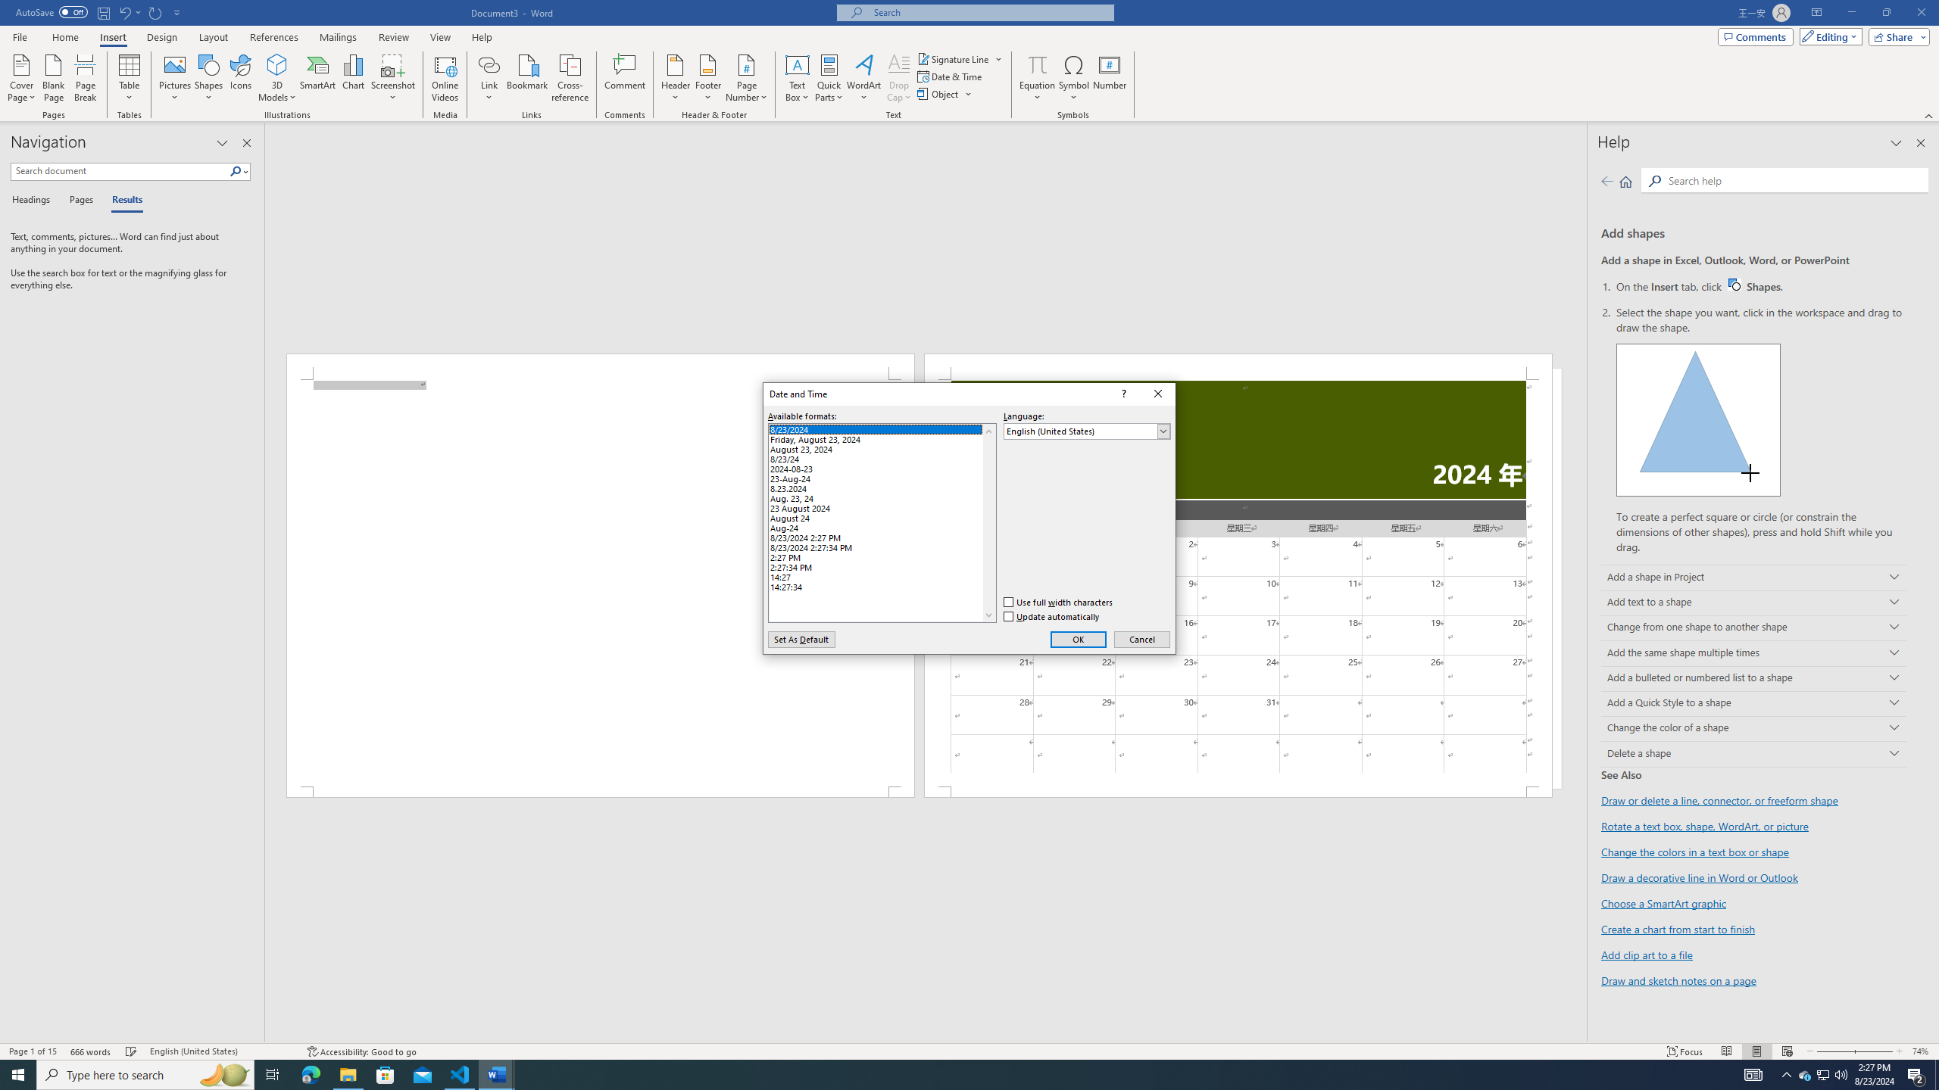 This screenshot has width=1939, height=1090. What do you see at coordinates (1678, 929) in the screenshot?
I see `Create a chart from start to finish` at bounding box center [1678, 929].